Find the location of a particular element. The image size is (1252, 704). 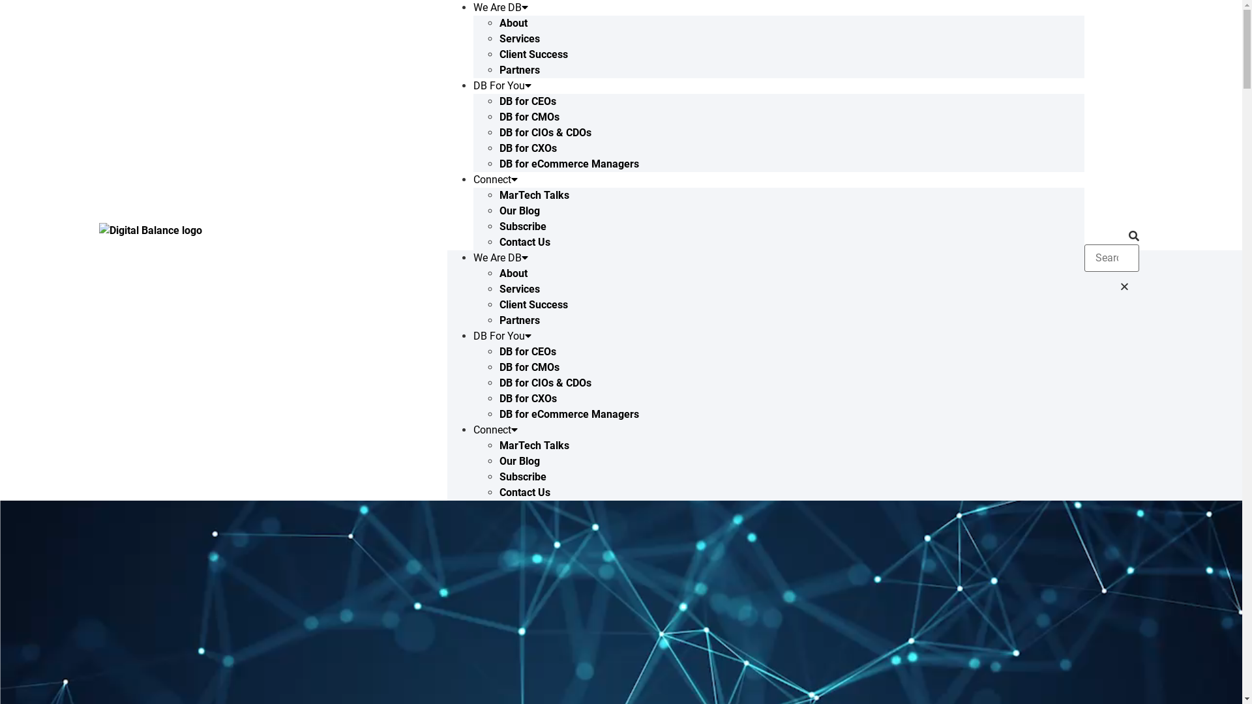

DB for eCommerce Managers is located at coordinates (569, 164).